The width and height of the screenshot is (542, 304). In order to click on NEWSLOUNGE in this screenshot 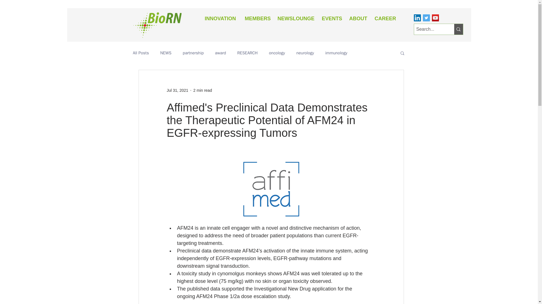, I will do `click(295, 19)`.